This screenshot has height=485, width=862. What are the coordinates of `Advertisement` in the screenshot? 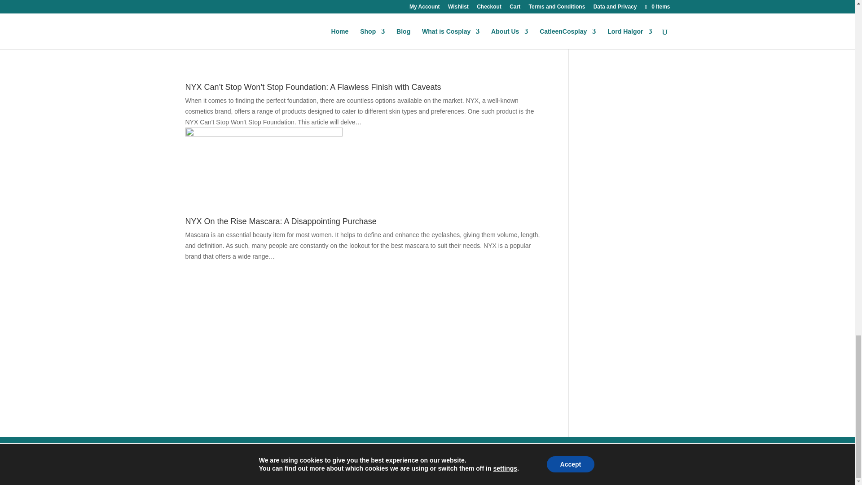 It's located at (290, 282).